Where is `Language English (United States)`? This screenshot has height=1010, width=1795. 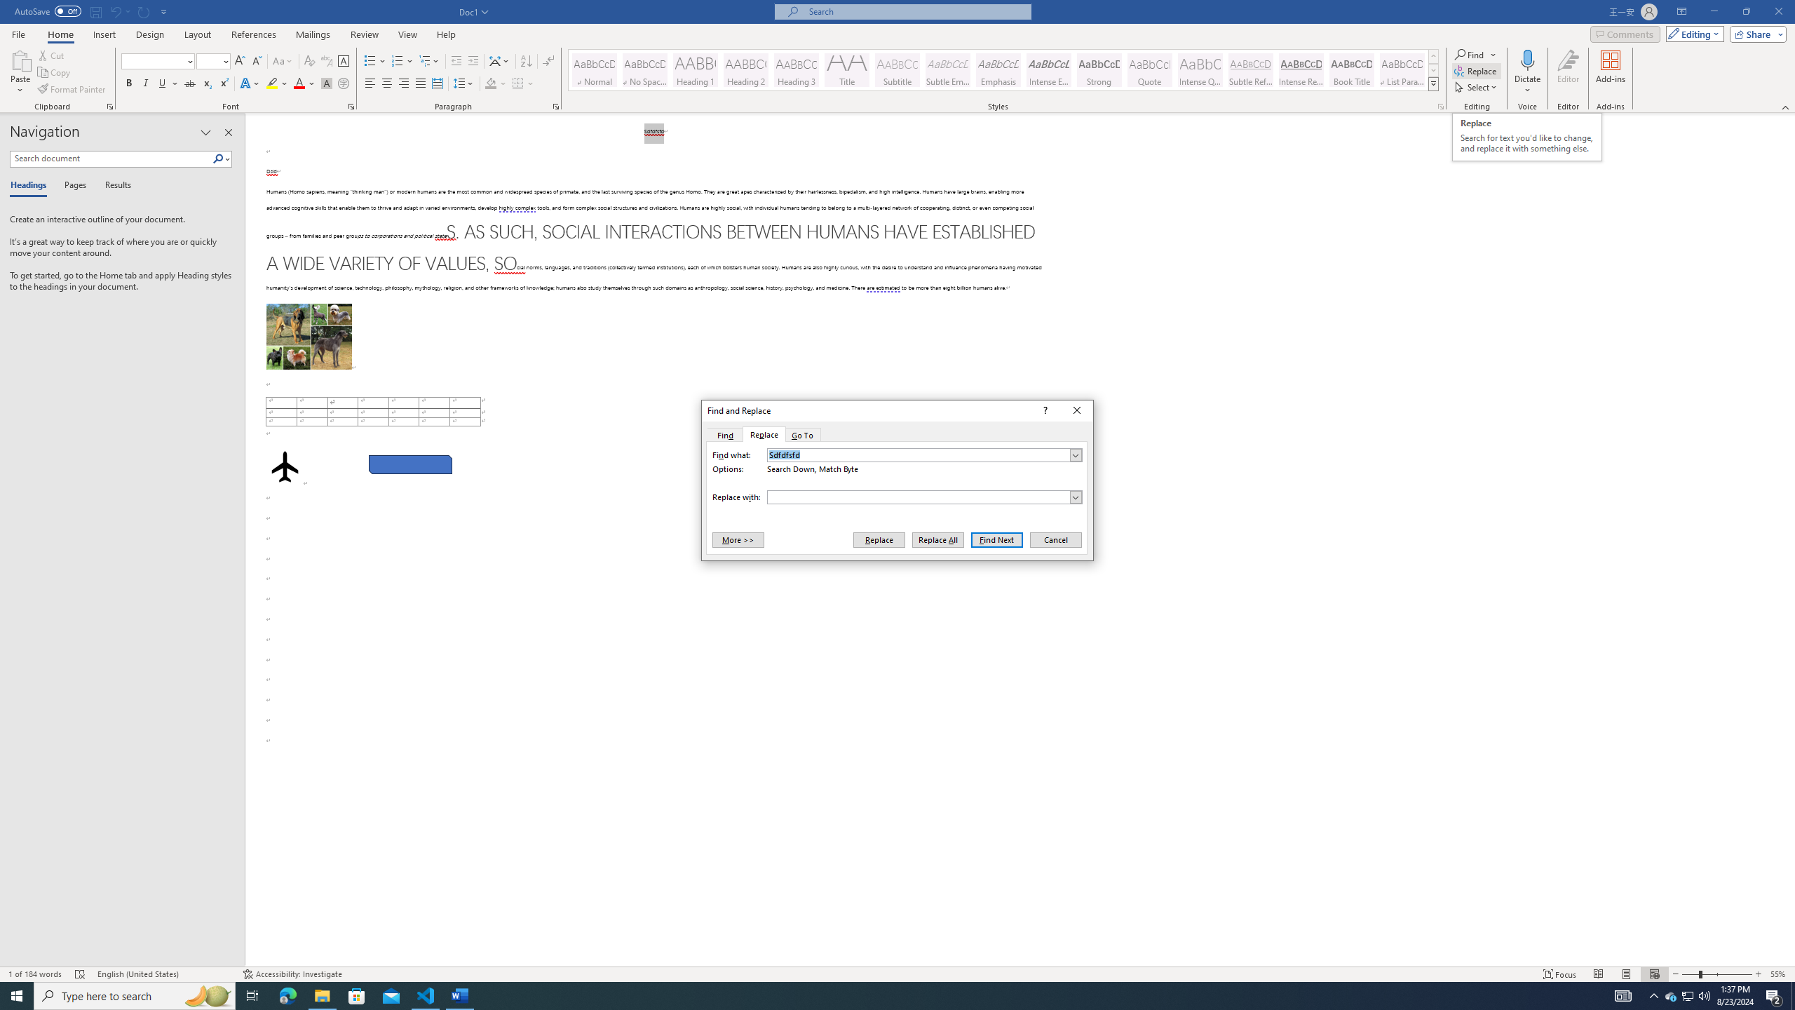 Language English (United States) is located at coordinates (163, 974).